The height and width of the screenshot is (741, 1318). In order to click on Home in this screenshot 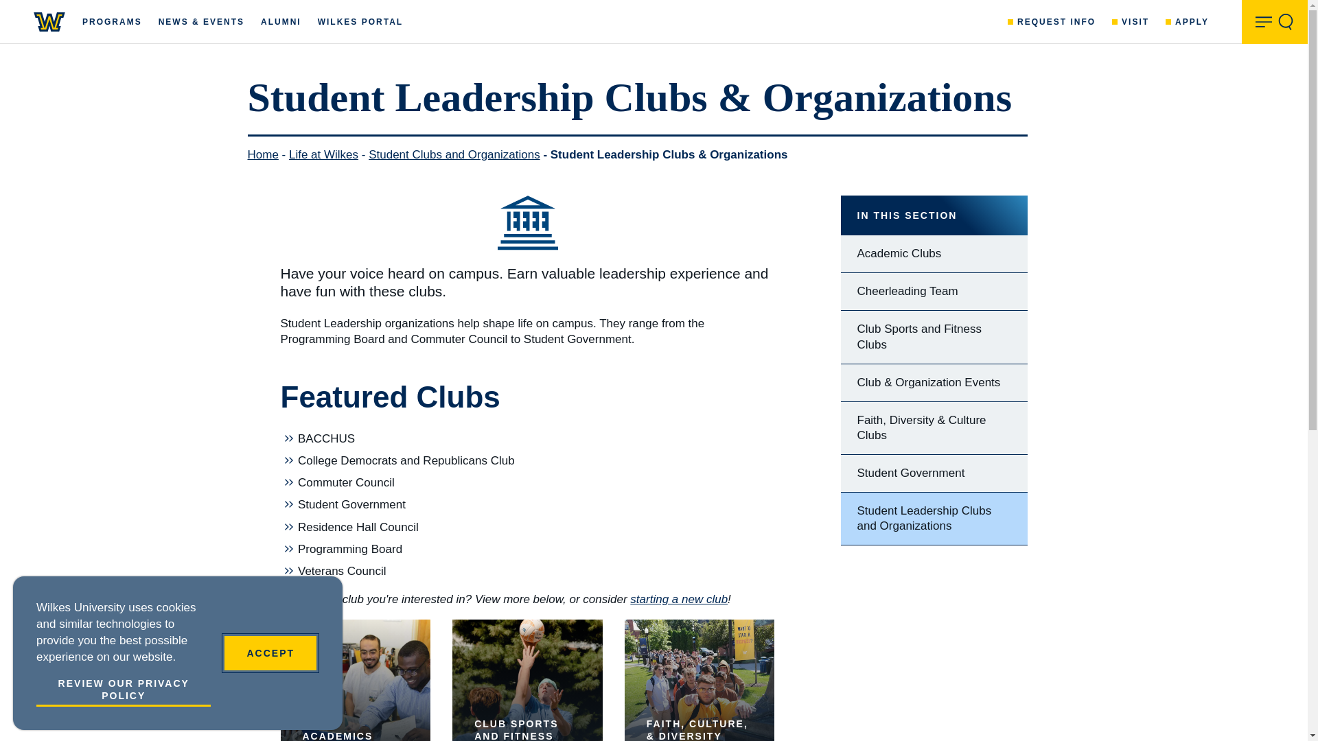, I will do `click(262, 155)`.